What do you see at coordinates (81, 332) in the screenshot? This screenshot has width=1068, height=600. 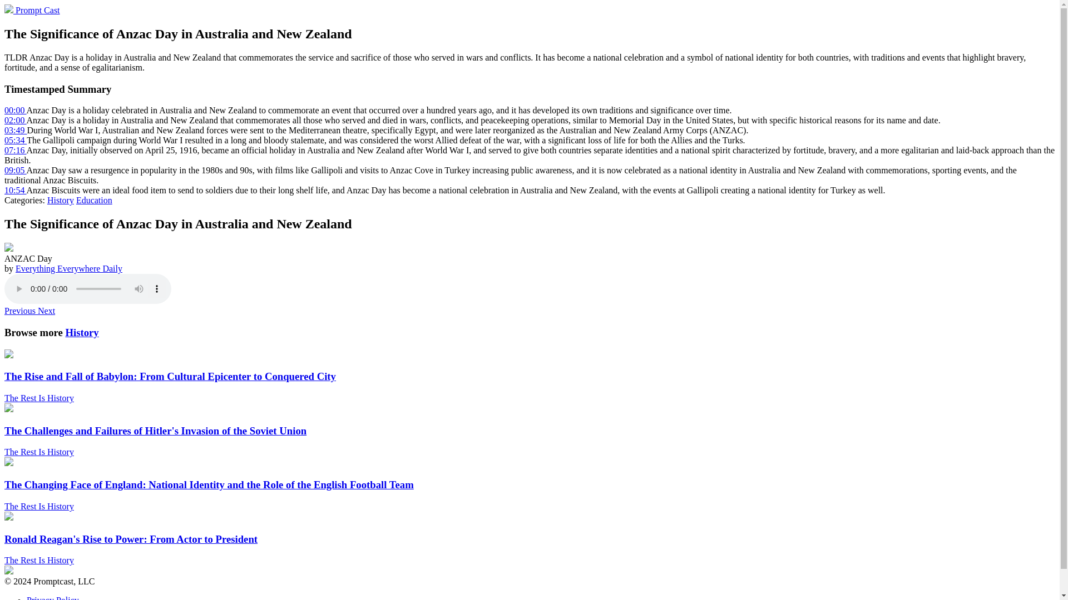 I see `History` at bounding box center [81, 332].